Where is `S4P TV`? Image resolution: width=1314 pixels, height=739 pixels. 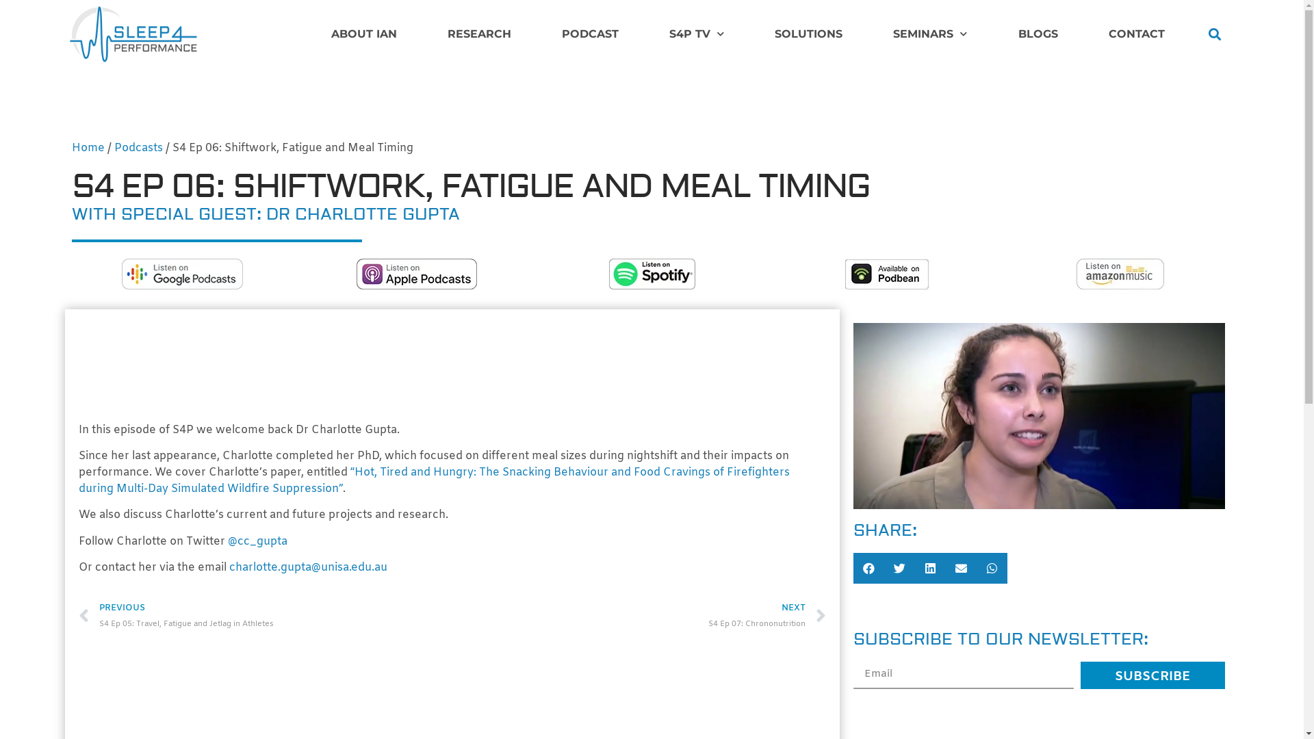
S4P TV is located at coordinates (697, 34).